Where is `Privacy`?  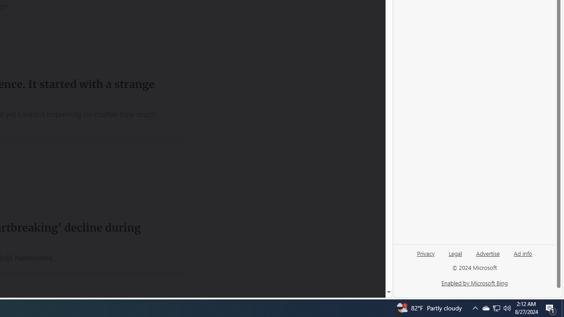
Privacy is located at coordinates (426, 253).